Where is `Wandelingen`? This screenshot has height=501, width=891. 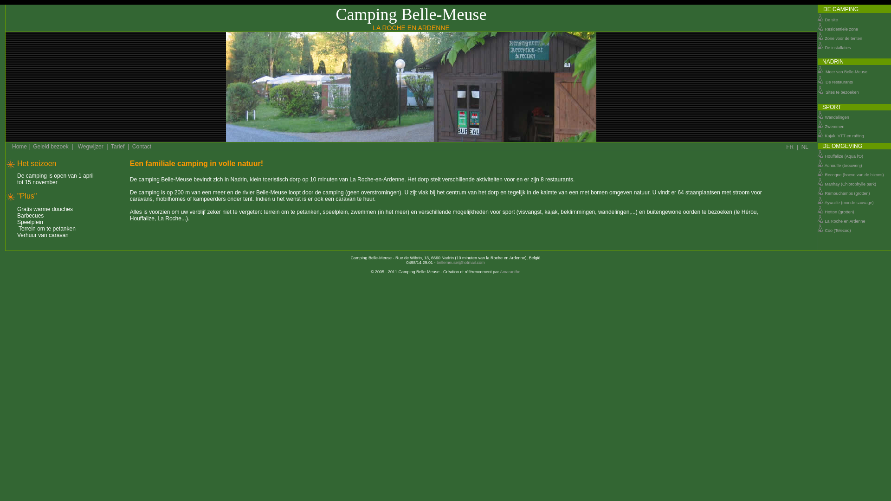
Wandelingen is located at coordinates (833, 117).